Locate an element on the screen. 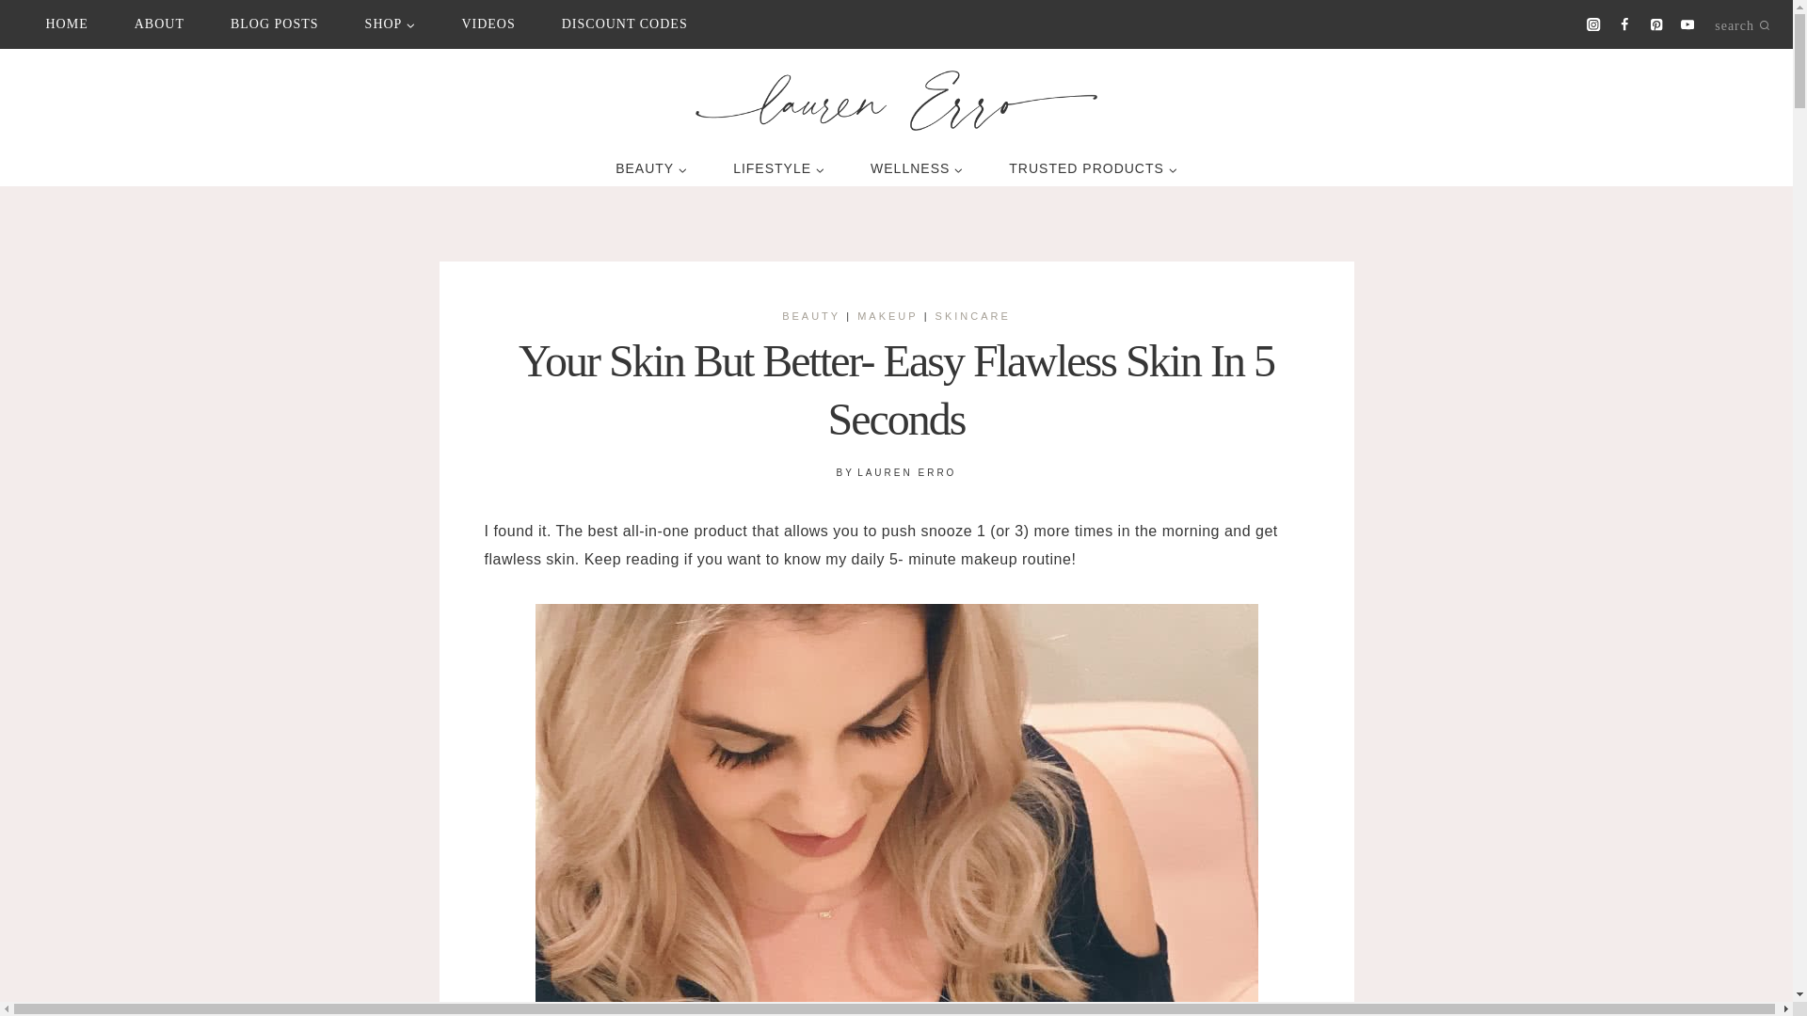  HOME is located at coordinates (66, 24).